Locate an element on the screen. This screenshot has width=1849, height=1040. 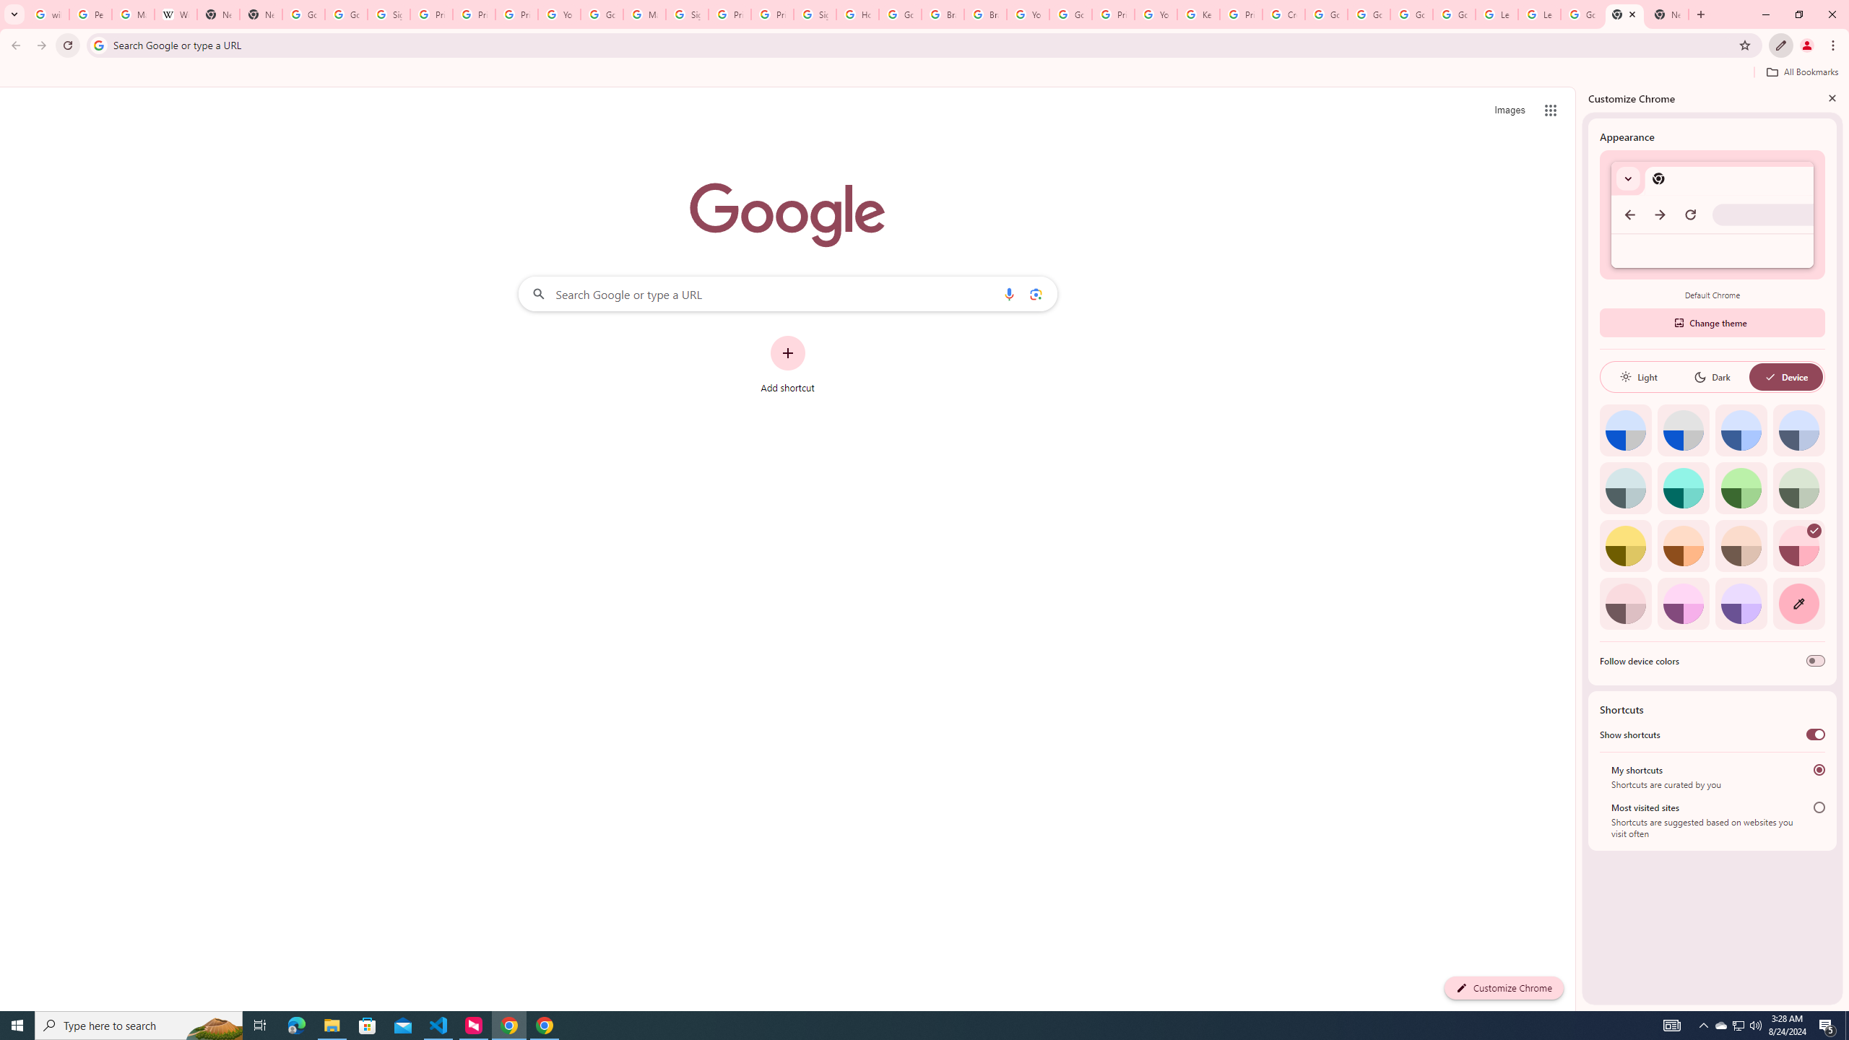
YouTube is located at coordinates (1027, 14).